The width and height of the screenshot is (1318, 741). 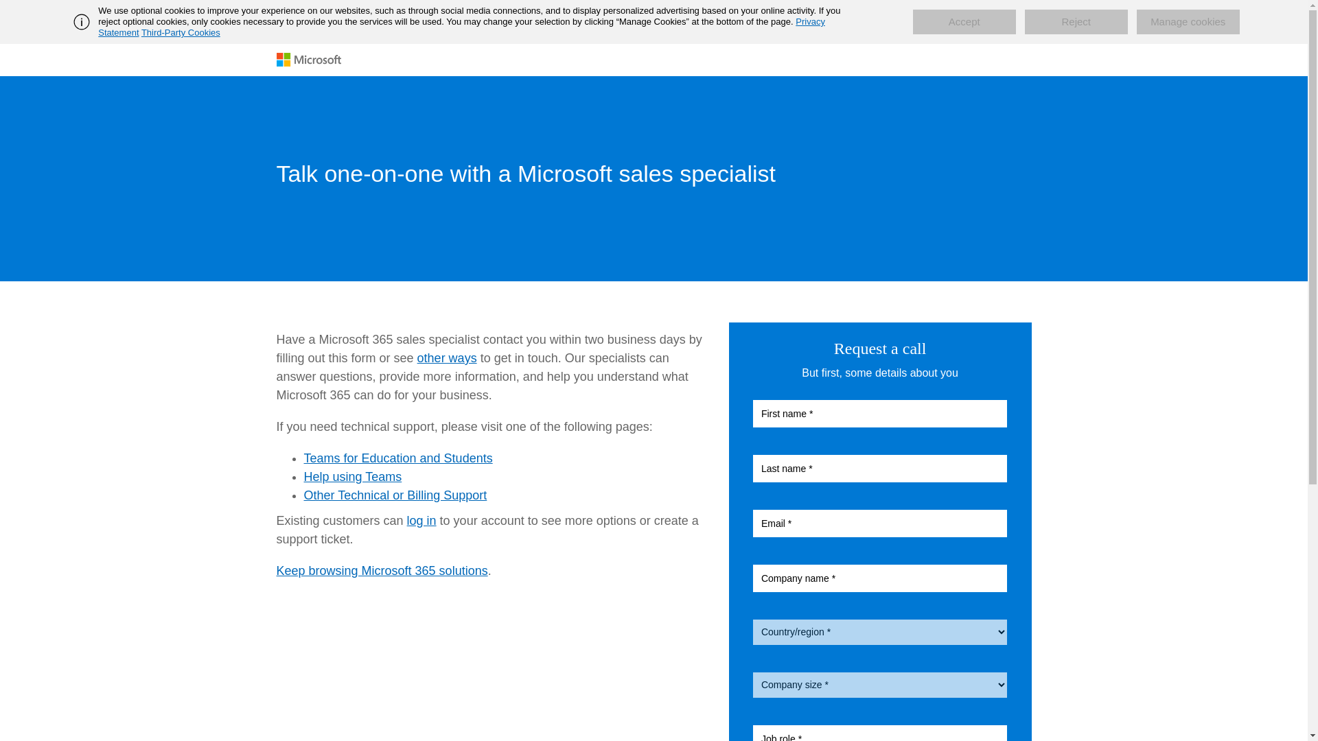 What do you see at coordinates (397, 458) in the screenshot?
I see `Teams for Education and Students` at bounding box center [397, 458].